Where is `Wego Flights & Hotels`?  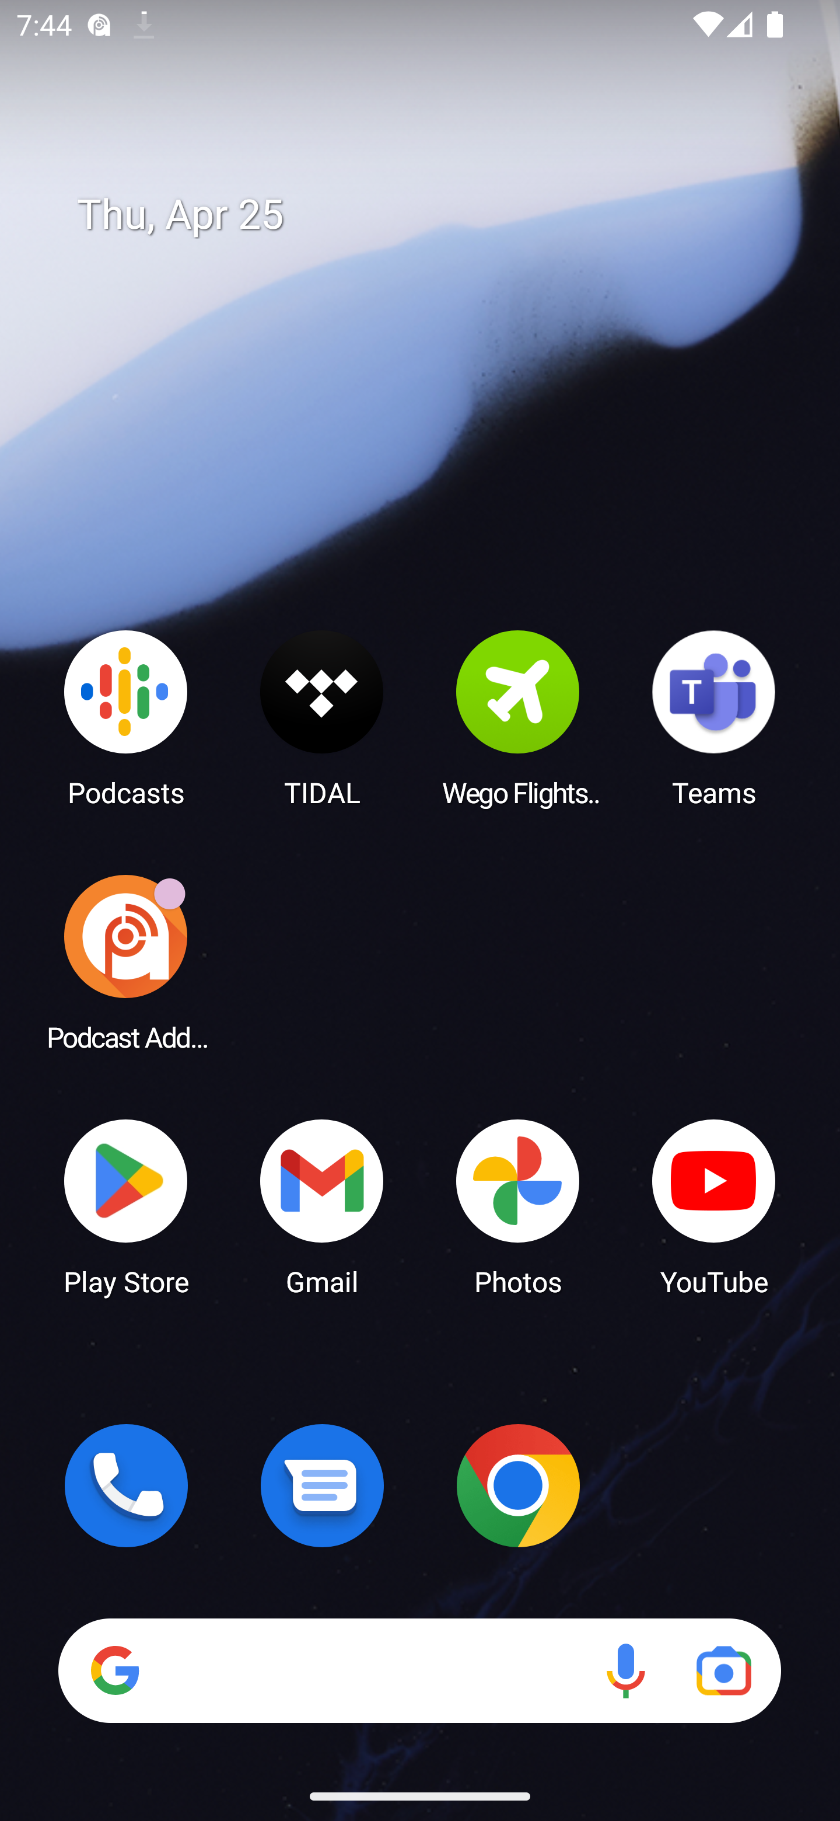 Wego Flights & Hotels is located at coordinates (518, 717).